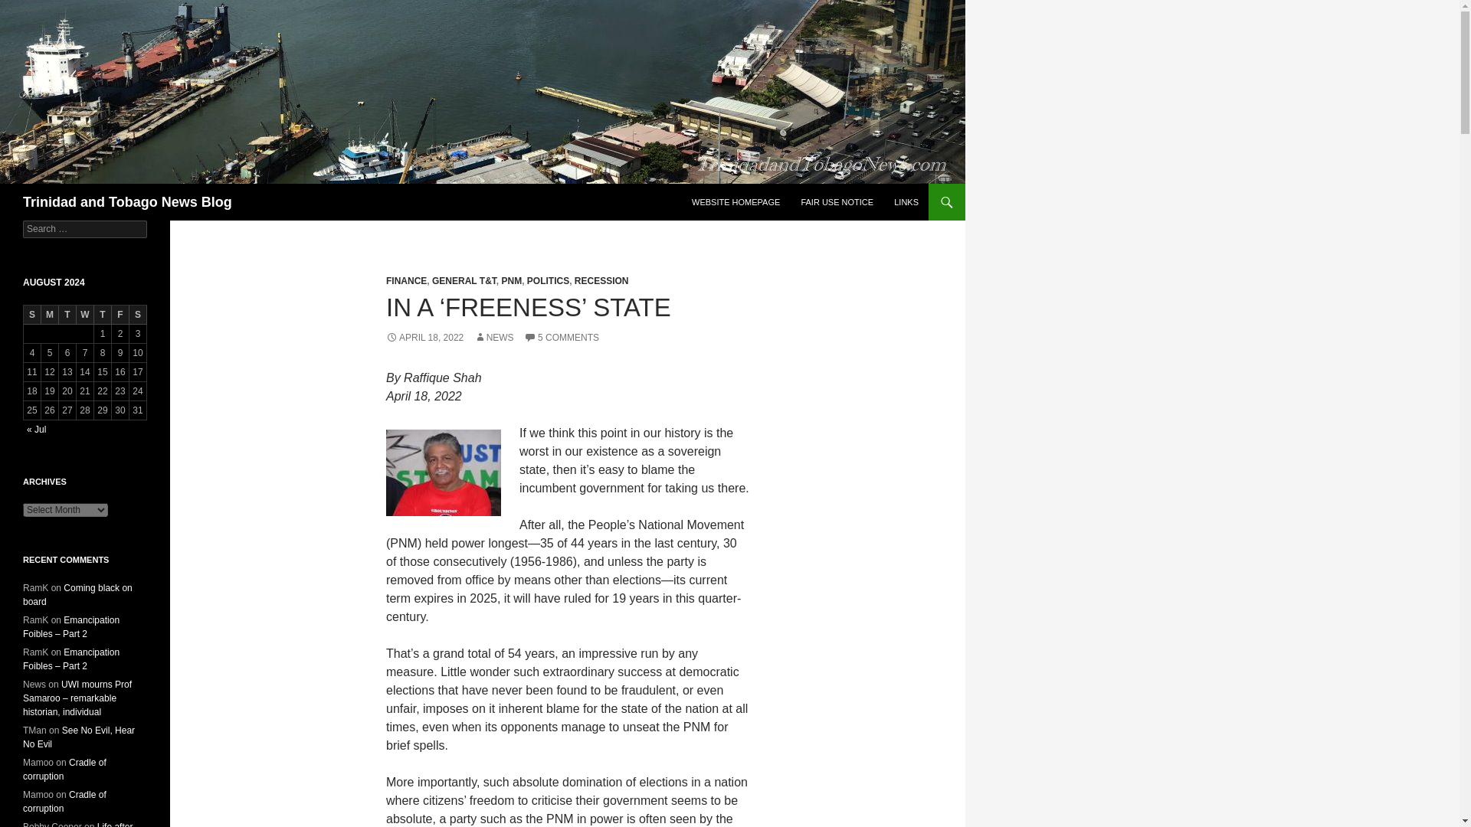  What do you see at coordinates (906, 202) in the screenshot?
I see `LINKS` at bounding box center [906, 202].